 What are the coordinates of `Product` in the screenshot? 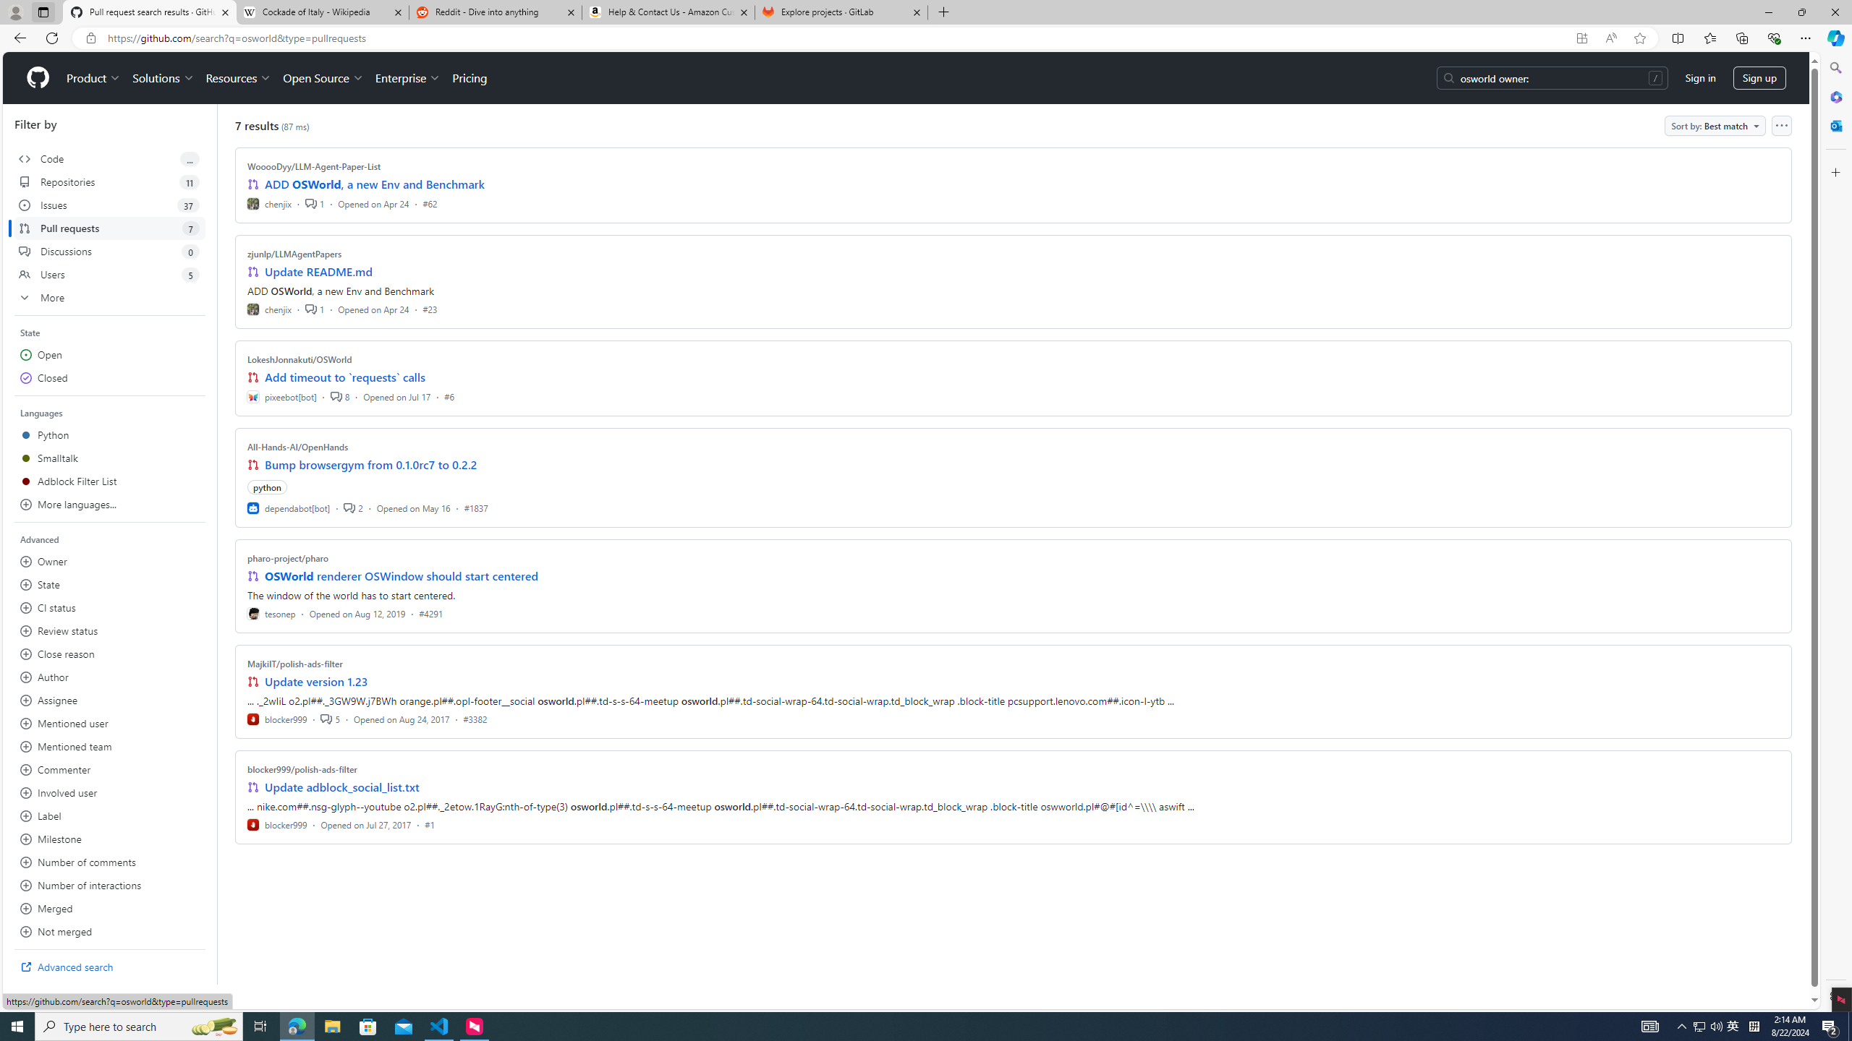 It's located at (94, 78).